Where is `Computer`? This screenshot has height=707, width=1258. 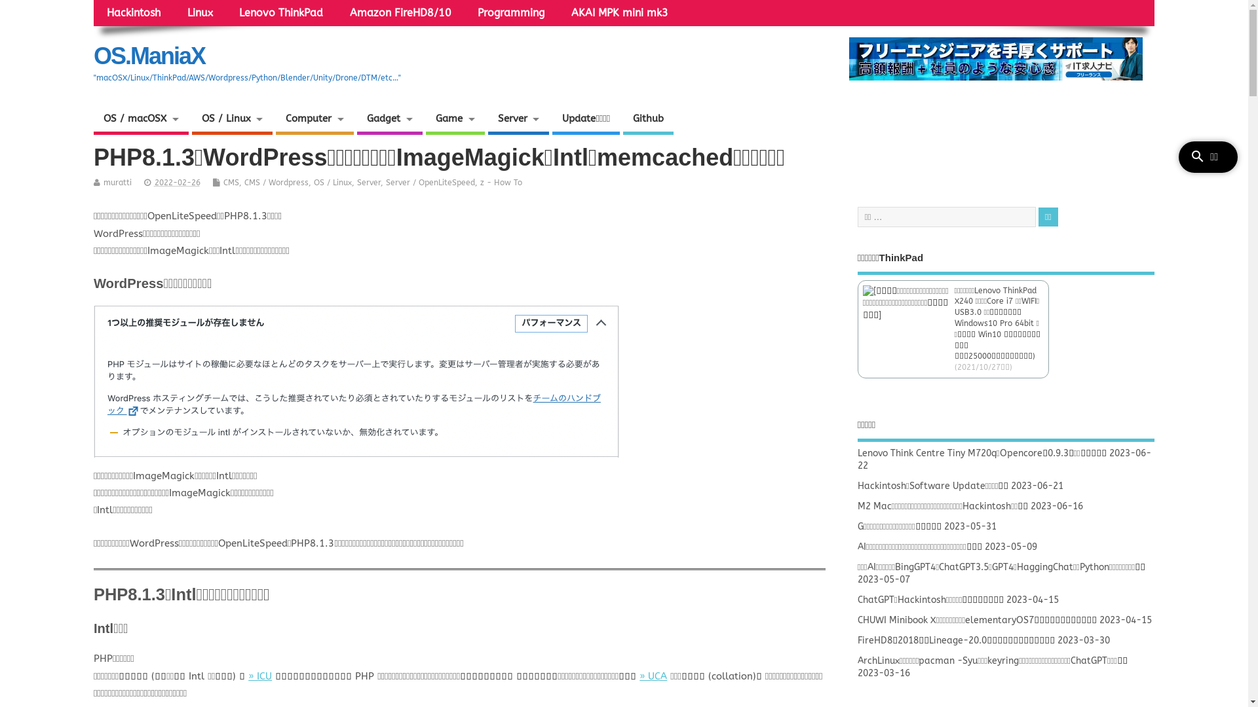
Computer is located at coordinates (314, 120).